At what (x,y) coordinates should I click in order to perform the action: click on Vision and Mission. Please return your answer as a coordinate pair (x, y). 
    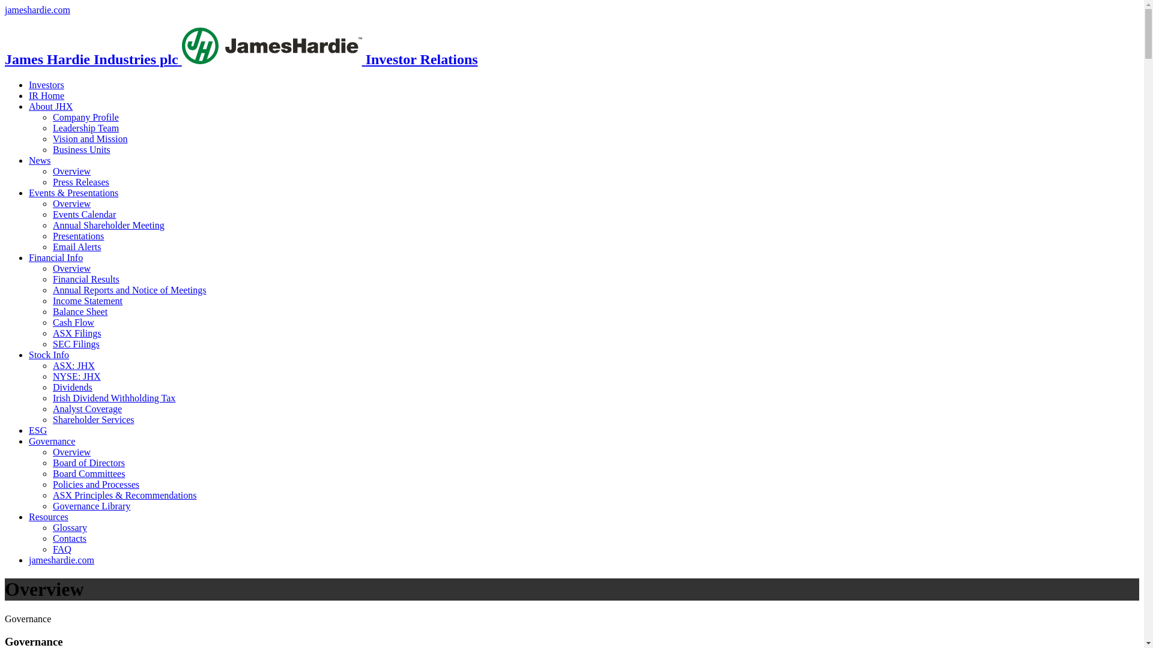
    Looking at the image, I should click on (90, 139).